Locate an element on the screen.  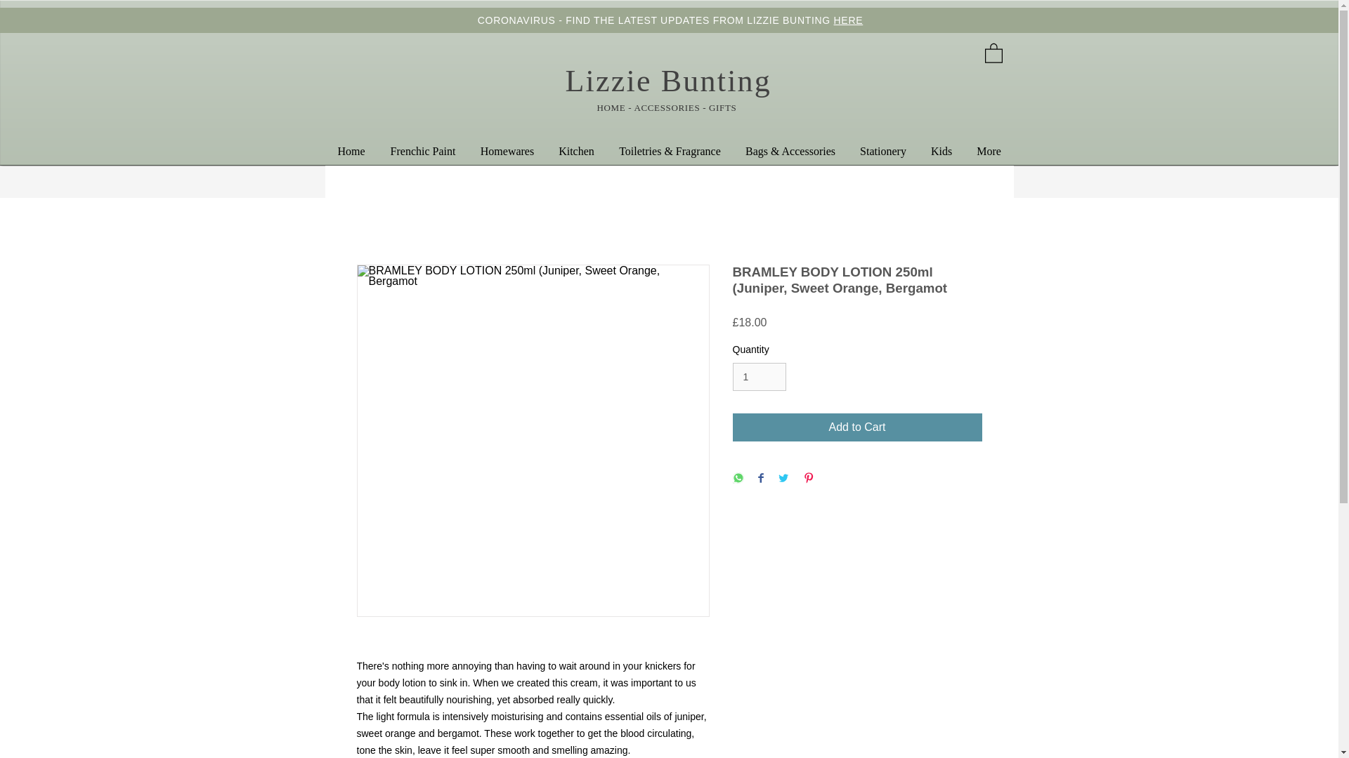
Kids is located at coordinates (941, 151).